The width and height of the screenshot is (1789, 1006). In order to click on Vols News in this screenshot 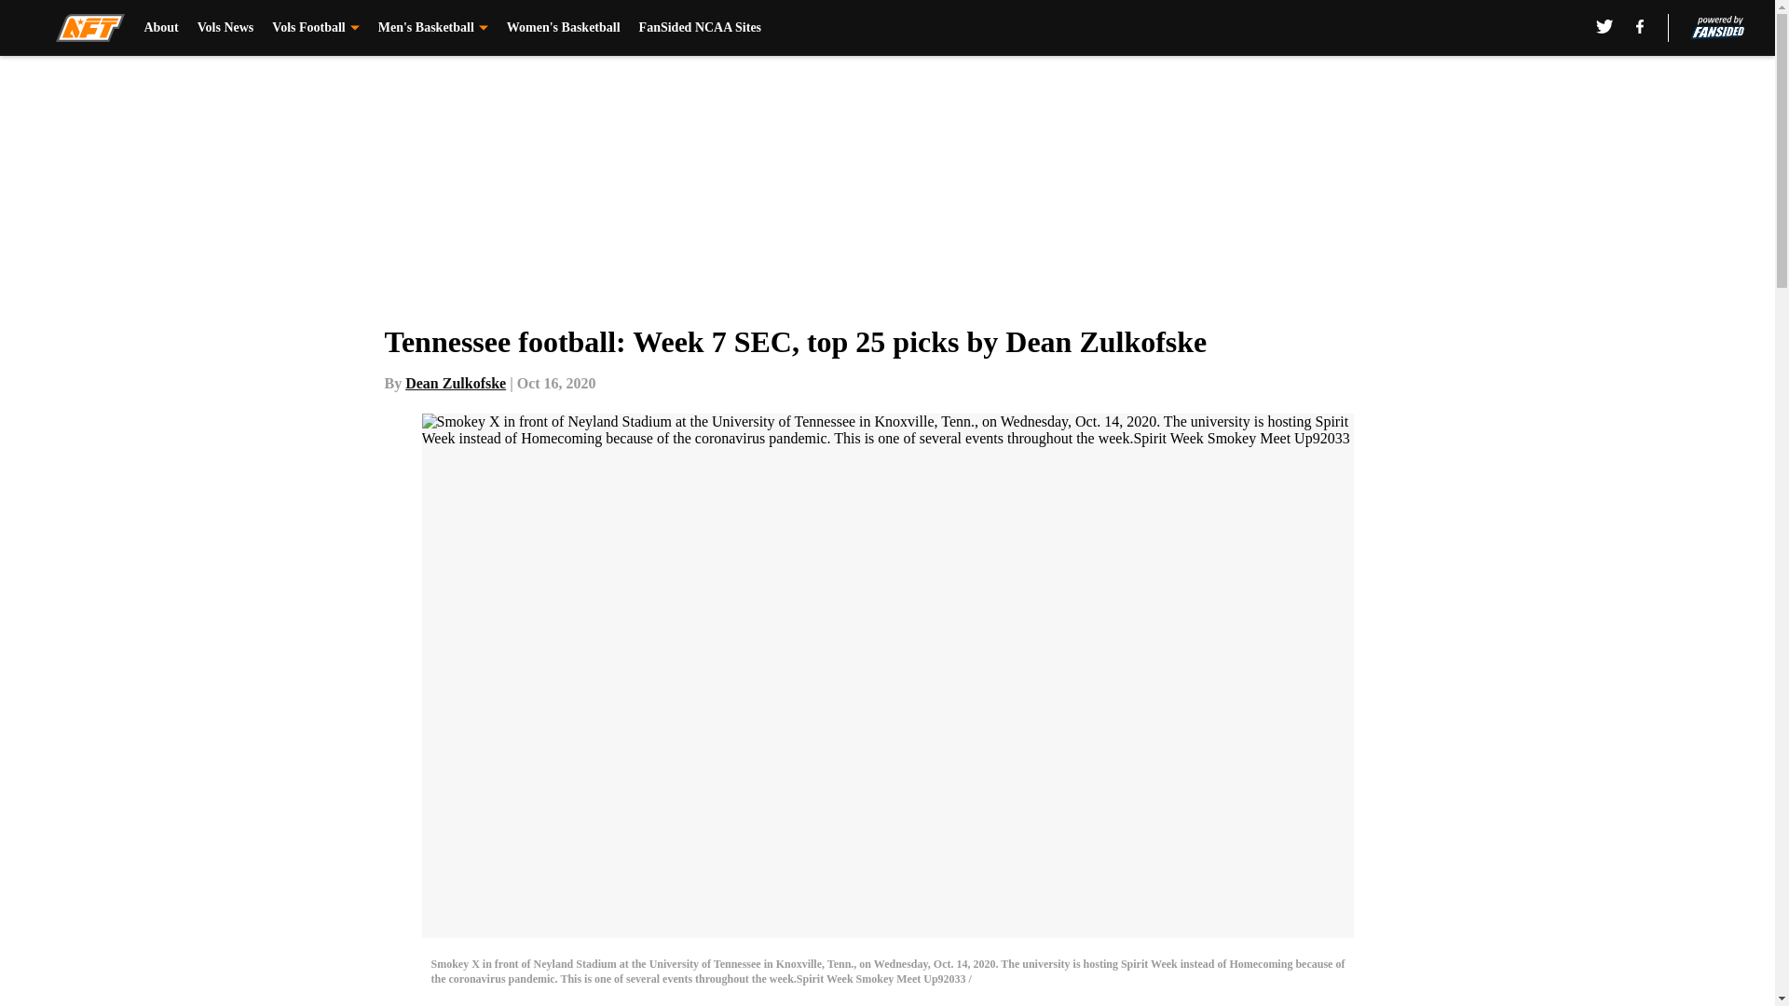, I will do `click(225, 28)`.